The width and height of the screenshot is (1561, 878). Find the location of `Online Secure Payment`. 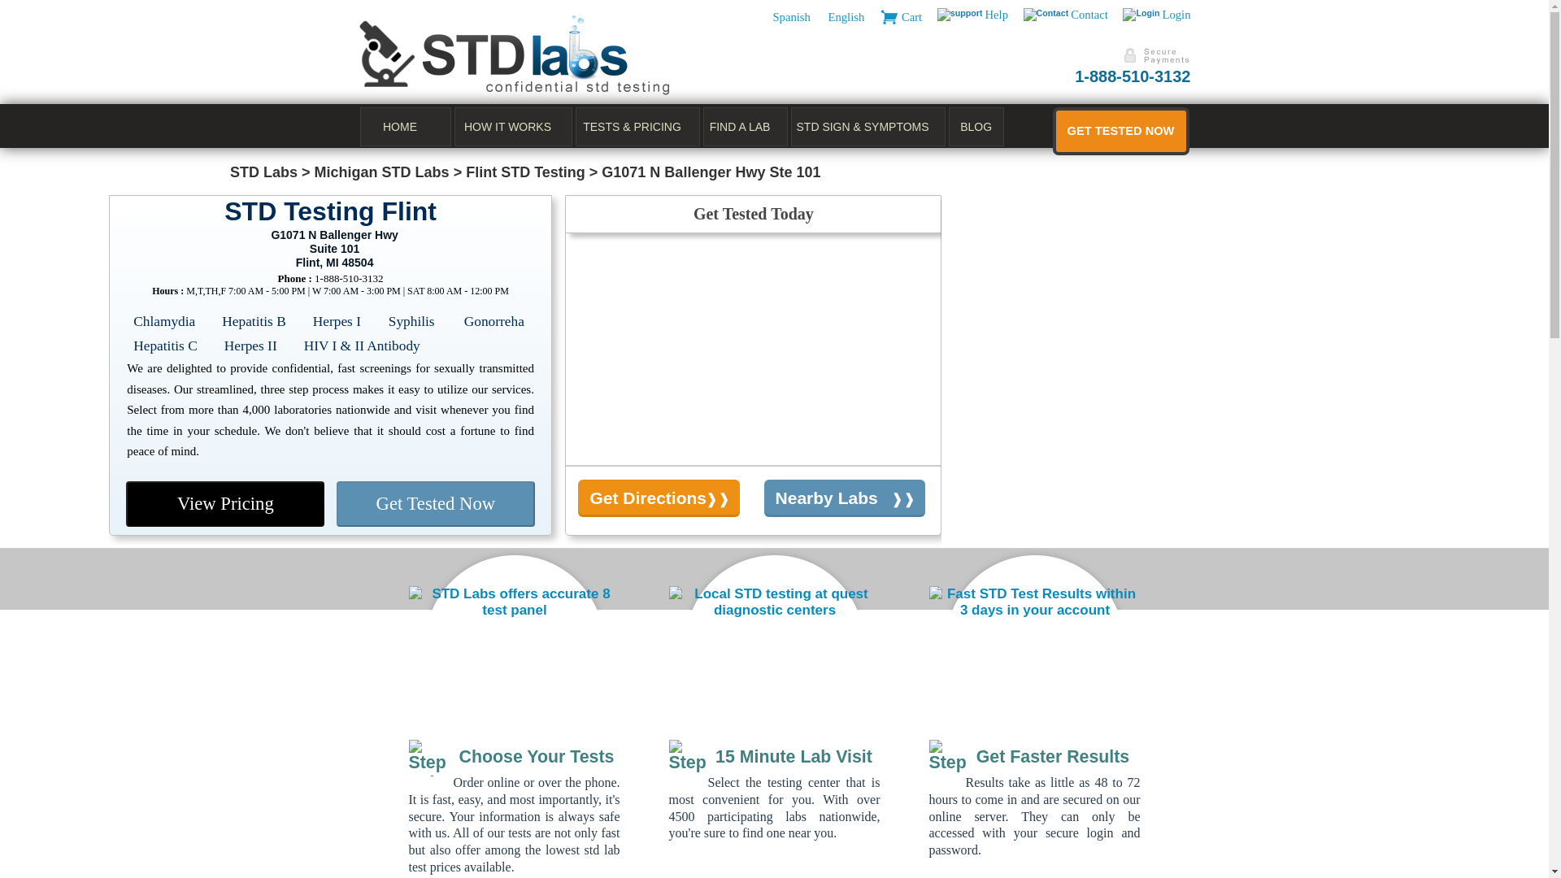

Online Secure Payment is located at coordinates (1154, 55).